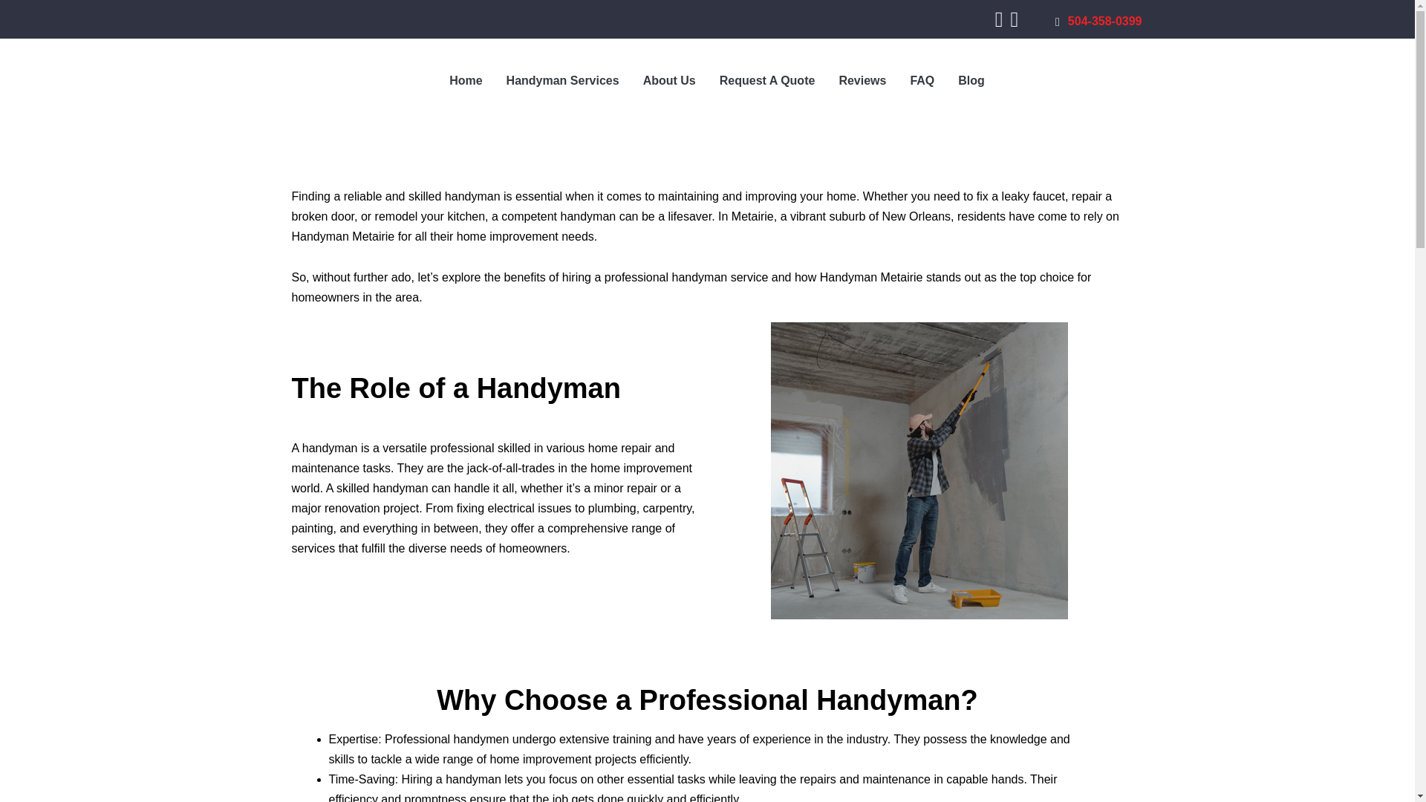 The image size is (1426, 802). I want to click on 504-358-0399, so click(1098, 21).